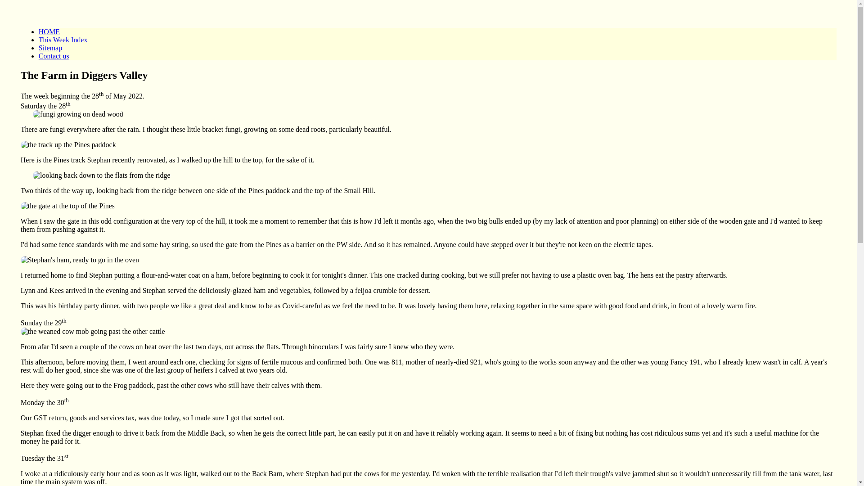  What do you see at coordinates (49, 31) in the screenshot?
I see `HOME` at bounding box center [49, 31].